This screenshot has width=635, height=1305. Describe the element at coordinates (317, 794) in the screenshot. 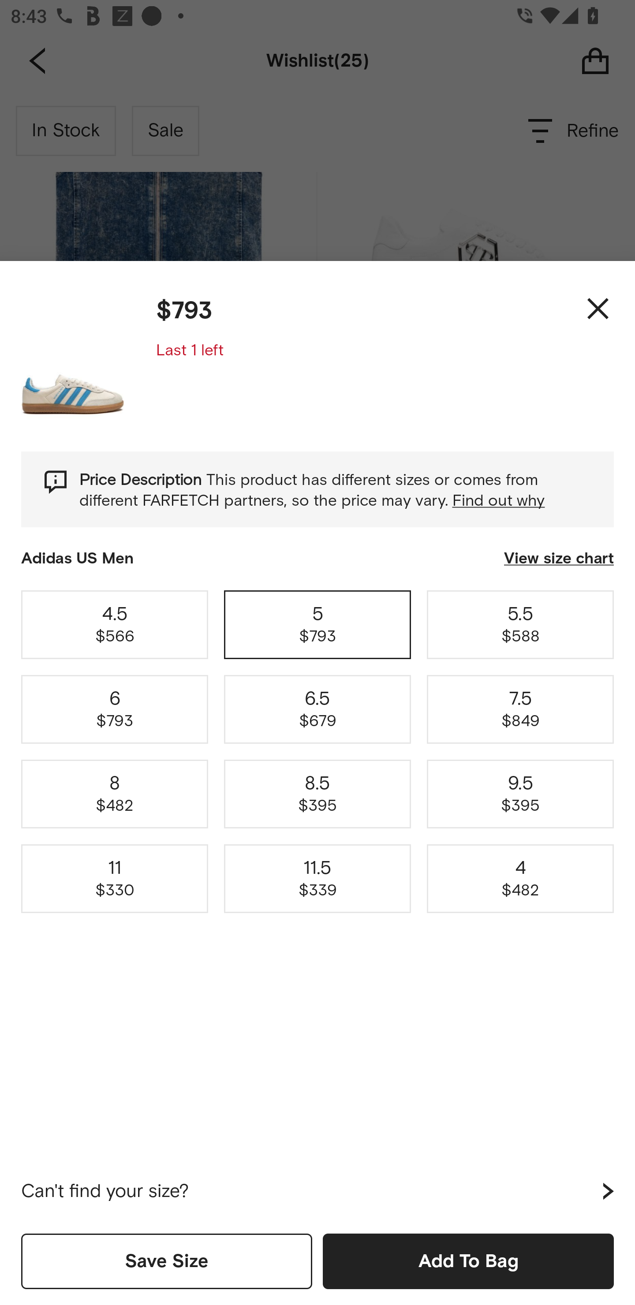

I see `8.5 $395` at that location.